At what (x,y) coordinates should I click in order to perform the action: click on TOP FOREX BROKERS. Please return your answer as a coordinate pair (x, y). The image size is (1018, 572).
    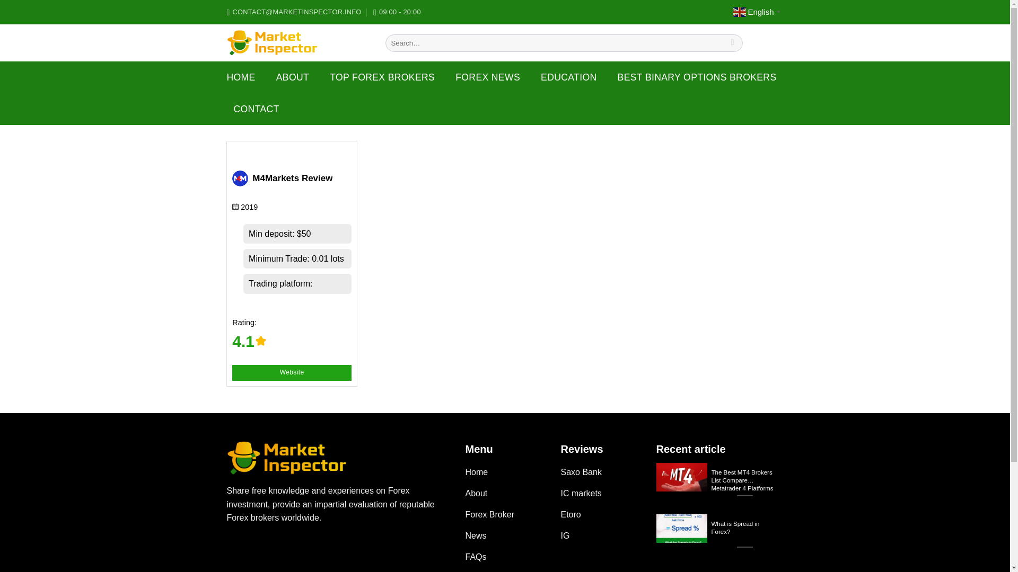
    Looking at the image, I should click on (382, 77).